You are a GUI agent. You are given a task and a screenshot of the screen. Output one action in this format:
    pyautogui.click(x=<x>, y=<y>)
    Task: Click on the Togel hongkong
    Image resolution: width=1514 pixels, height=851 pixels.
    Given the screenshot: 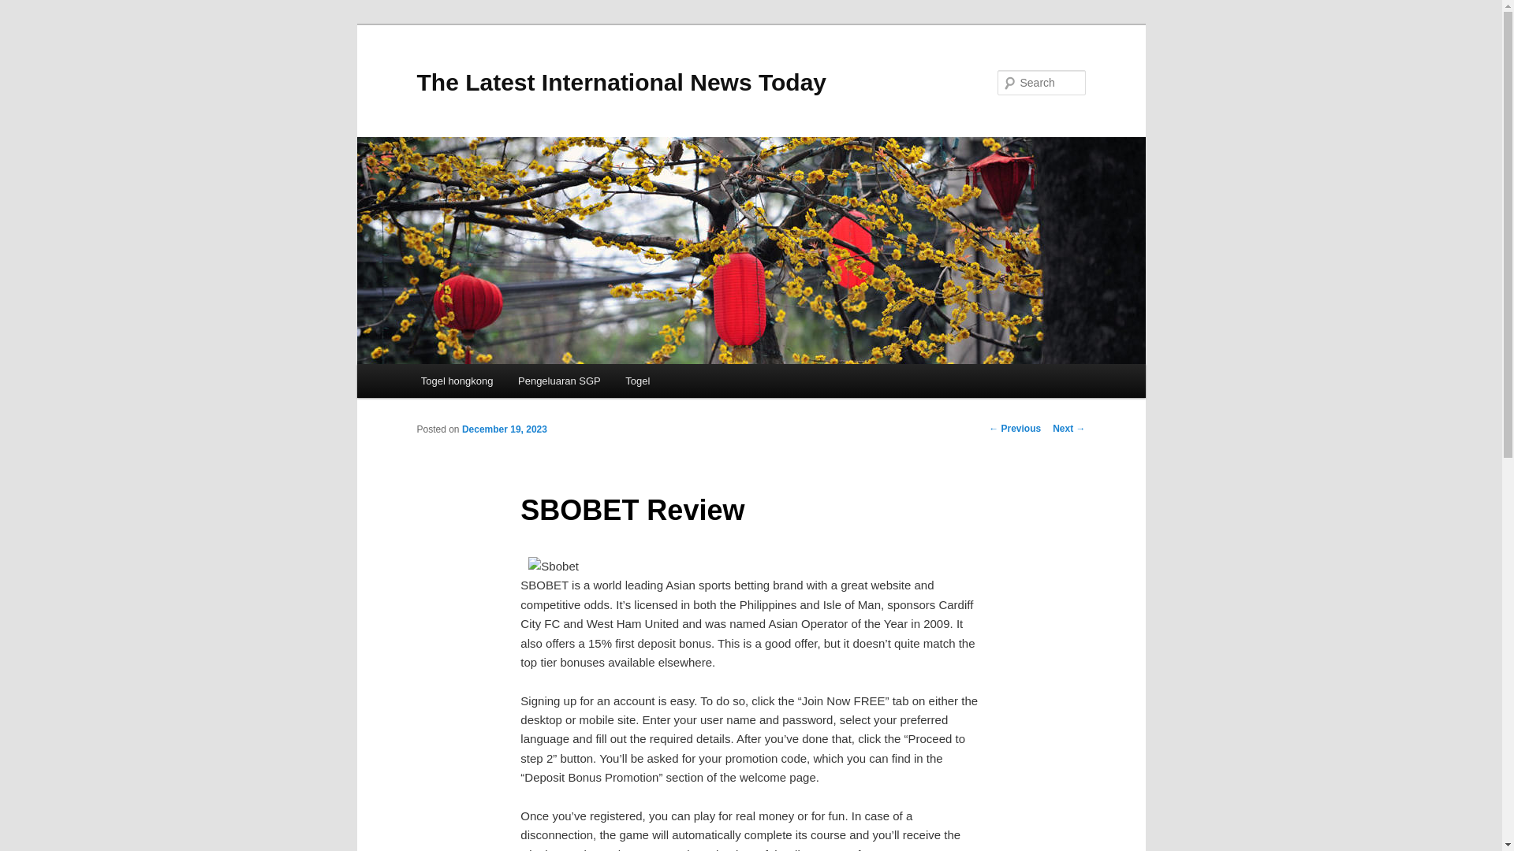 What is the action you would take?
    pyautogui.click(x=457, y=381)
    